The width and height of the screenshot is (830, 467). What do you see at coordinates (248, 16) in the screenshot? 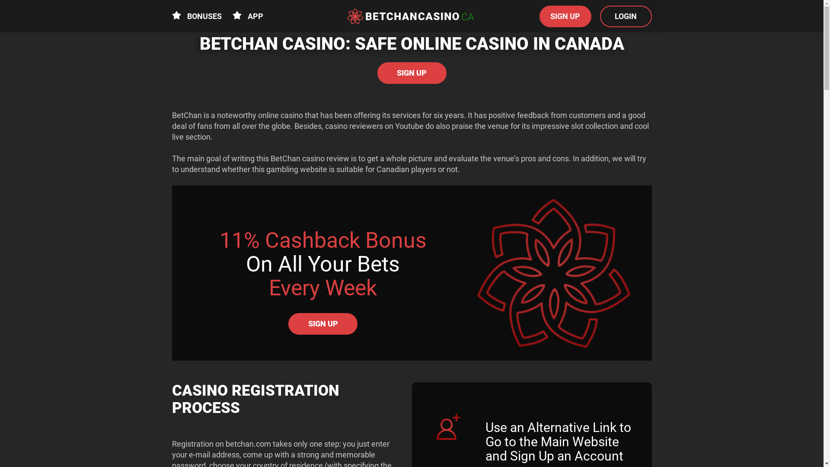
I see `APP` at bounding box center [248, 16].